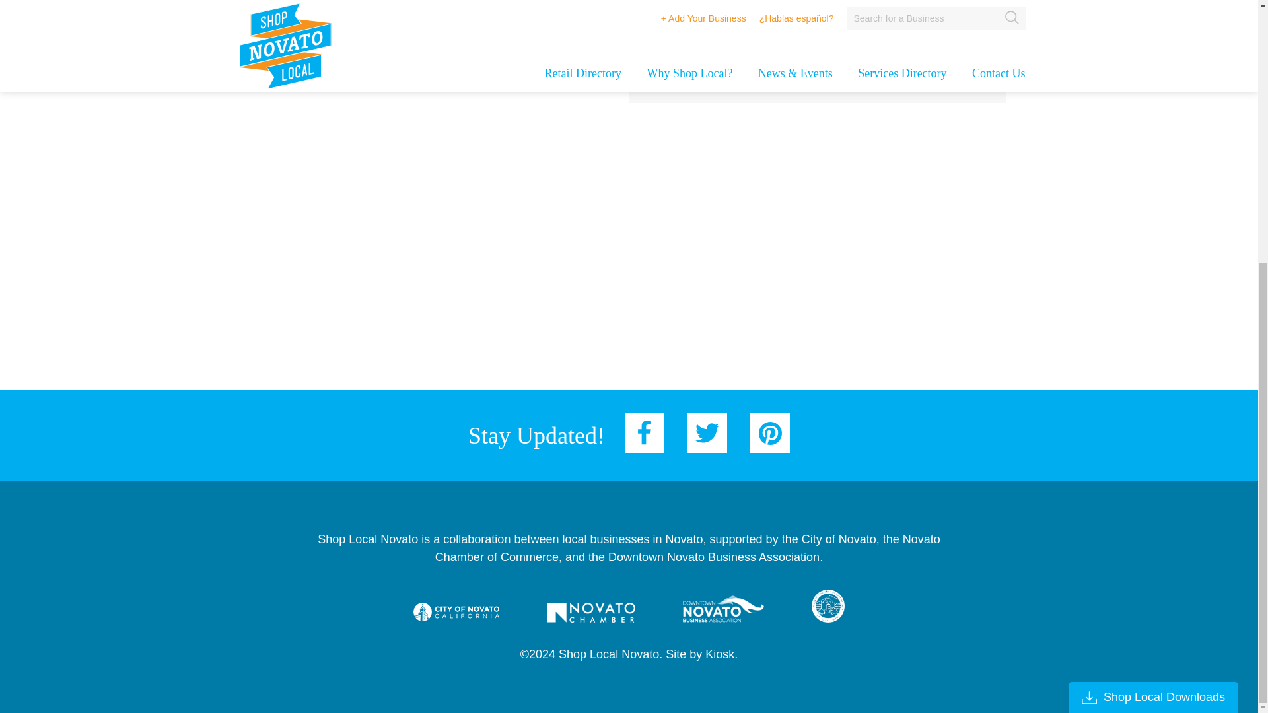 The image size is (1268, 713). Describe the element at coordinates (645, 433) in the screenshot. I see `Facebook Logo` at that location.